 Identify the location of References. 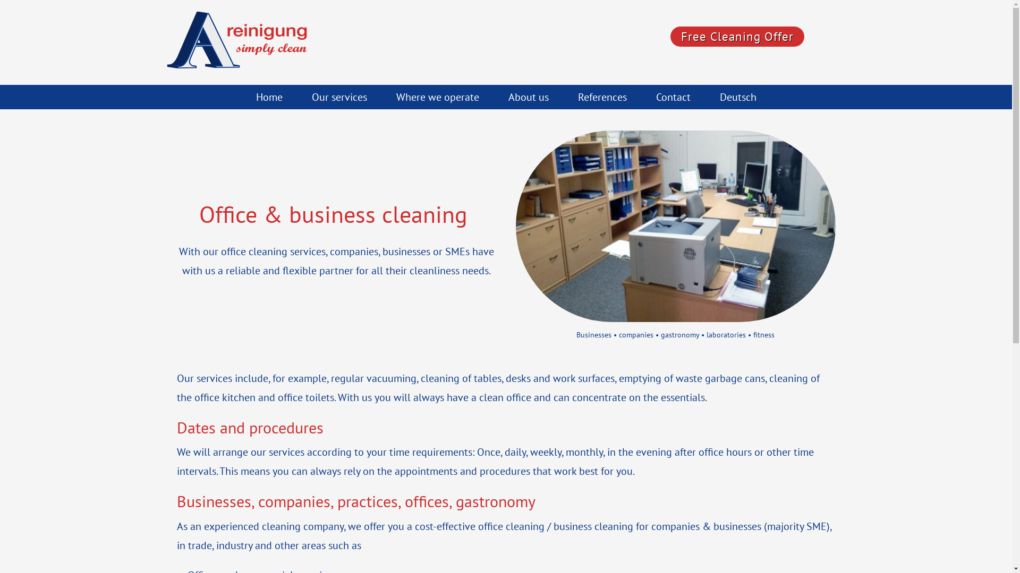
(602, 97).